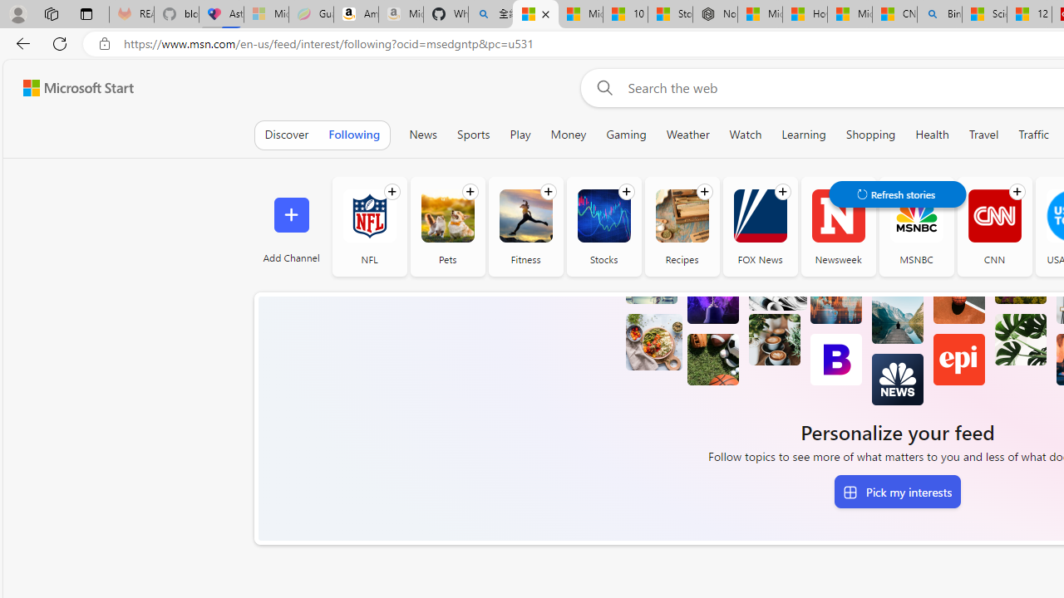 Image resolution: width=1064 pixels, height=598 pixels. What do you see at coordinates (939, 15) in the screenshot?
I see `Bing` at bounding box center [939, 15].